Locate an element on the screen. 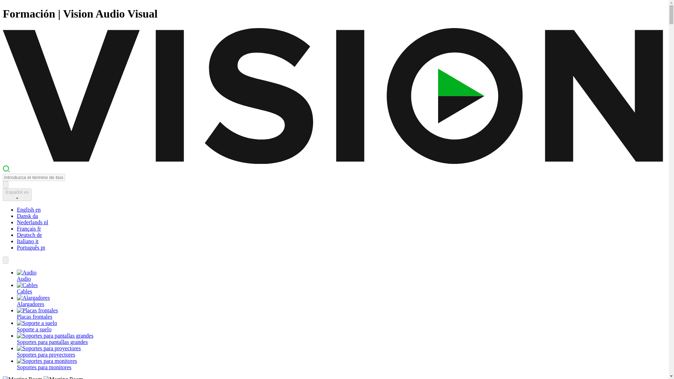 The image size is (674, 379). Dansk da is located at coordinates (27, 216).